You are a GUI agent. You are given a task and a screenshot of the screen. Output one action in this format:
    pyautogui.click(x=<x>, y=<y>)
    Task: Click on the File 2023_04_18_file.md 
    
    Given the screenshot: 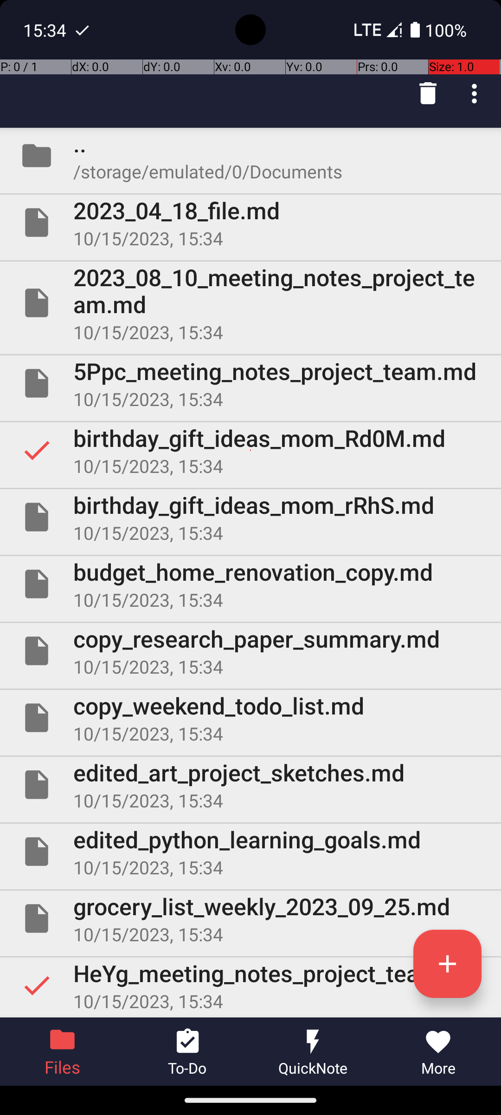 What is the action you would take?
    pyautogui.click(x=250, y=223)
    